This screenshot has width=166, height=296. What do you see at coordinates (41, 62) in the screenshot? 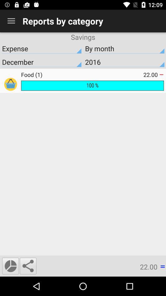
I see `select icon below expense icon` at bounding box center [41, 62].